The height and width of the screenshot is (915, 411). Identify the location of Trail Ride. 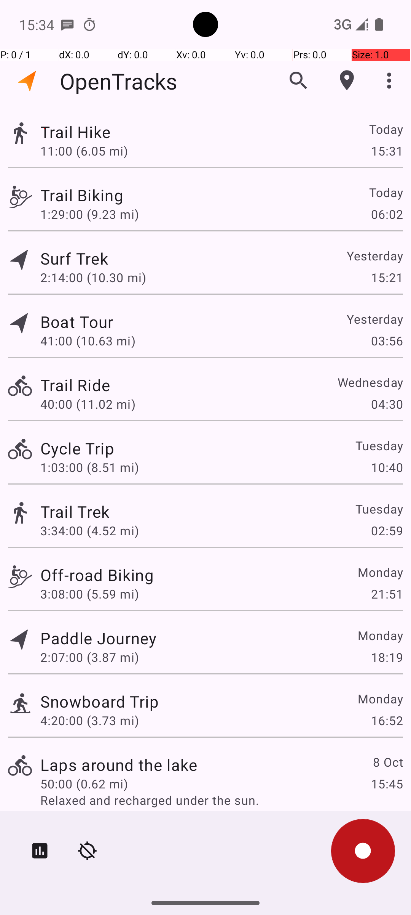
(75, 385).